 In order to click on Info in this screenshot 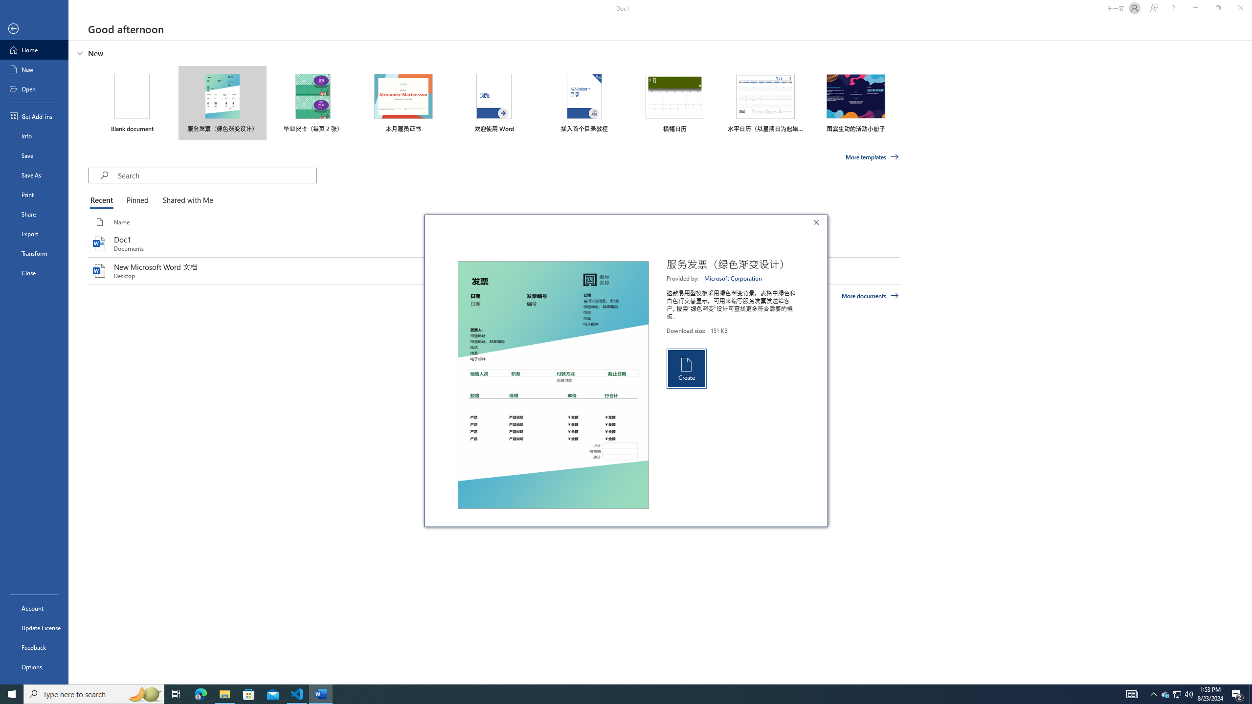, I will do `click(34, 136)`.